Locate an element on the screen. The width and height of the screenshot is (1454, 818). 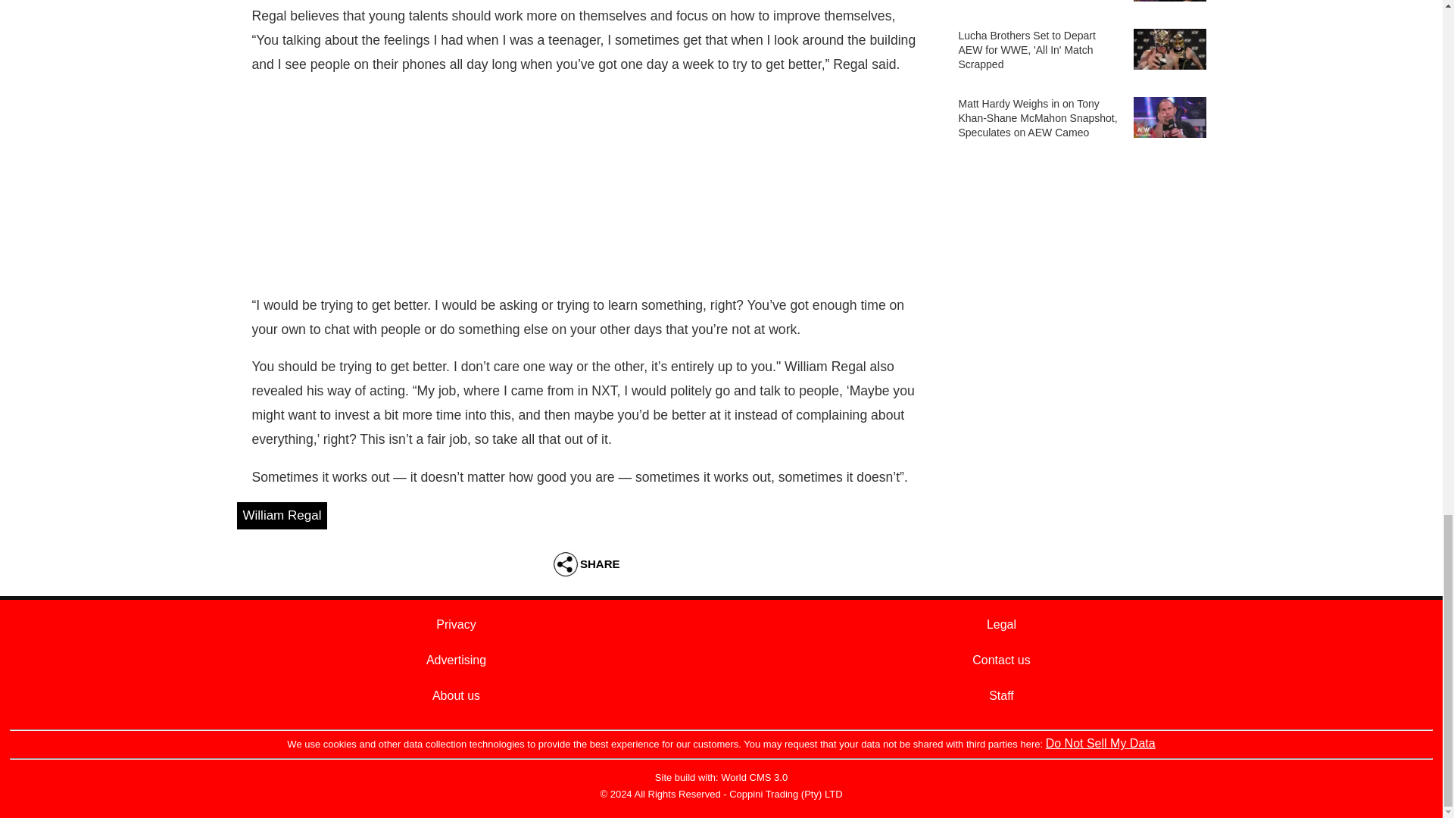
William Regal is located at coordinates (282, 515).